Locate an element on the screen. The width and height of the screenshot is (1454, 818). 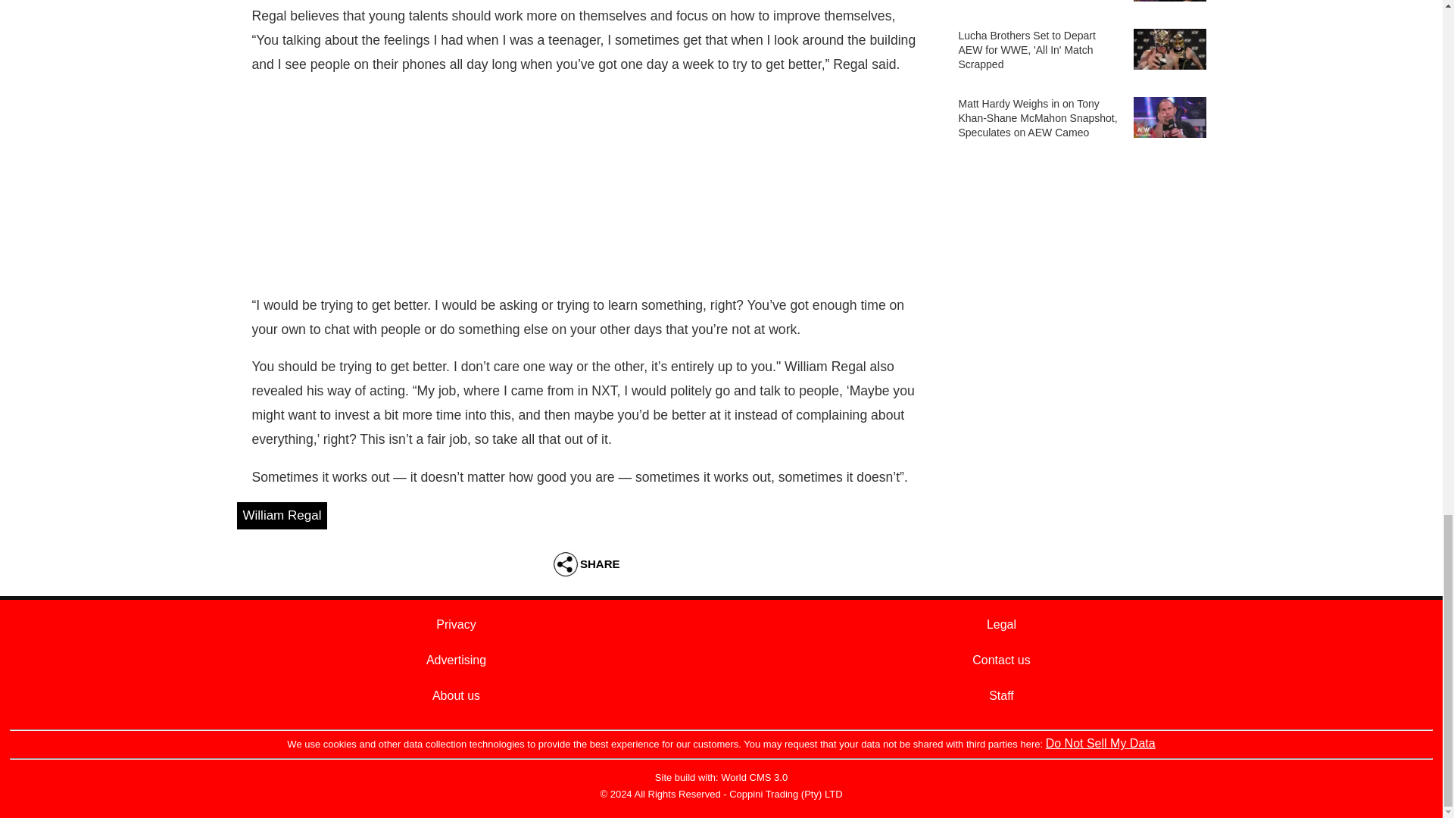
William Regal is located at coordinates (282, 515).